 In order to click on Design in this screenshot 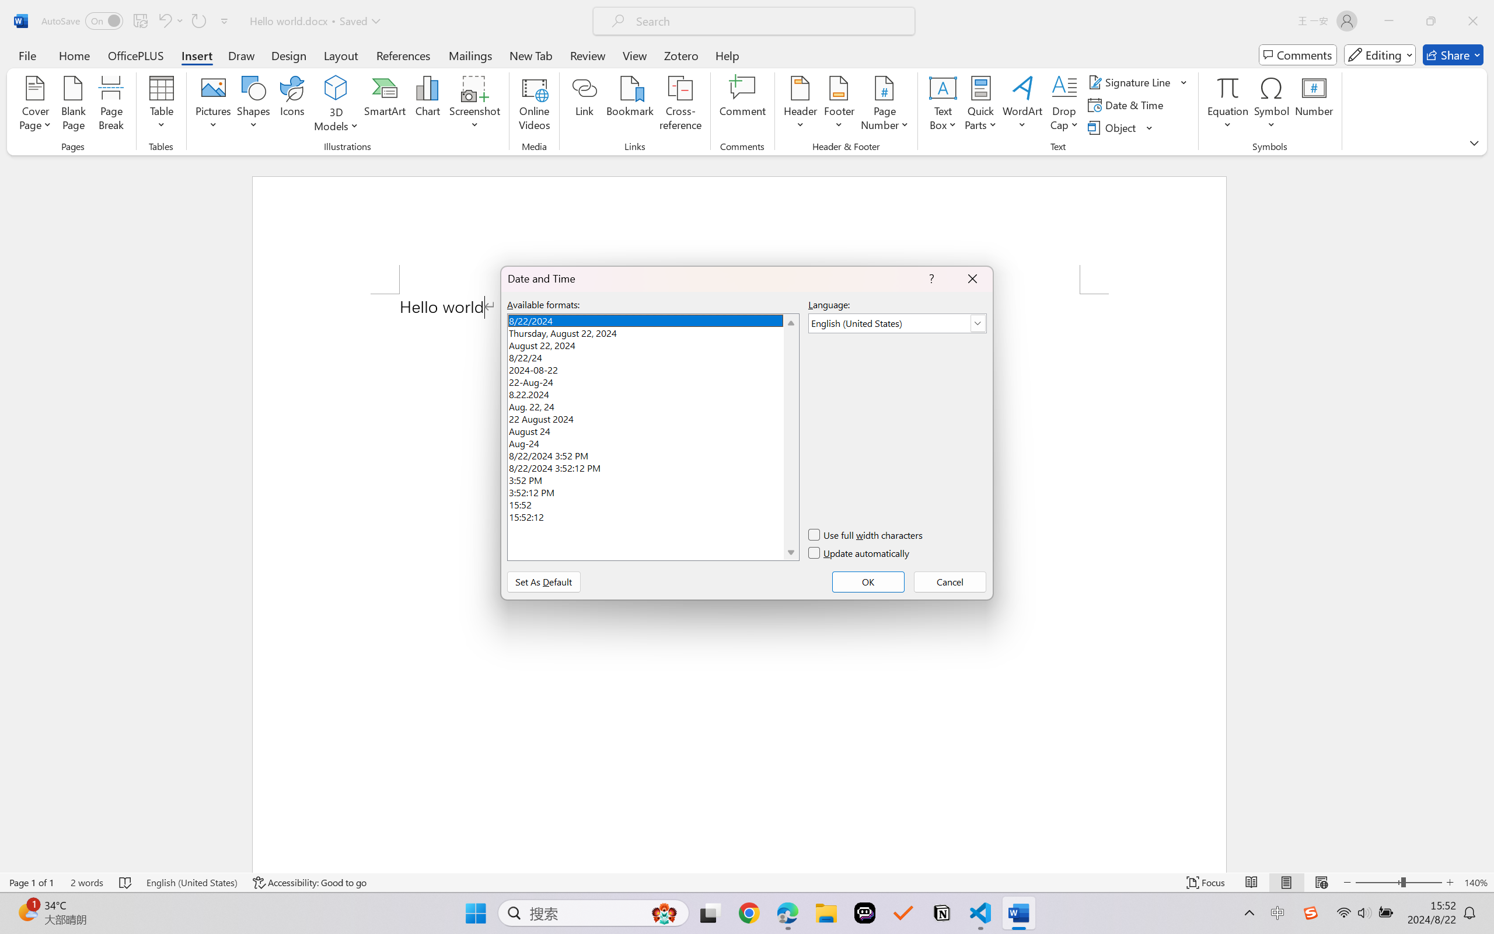, I will do `click(289, 55)`.